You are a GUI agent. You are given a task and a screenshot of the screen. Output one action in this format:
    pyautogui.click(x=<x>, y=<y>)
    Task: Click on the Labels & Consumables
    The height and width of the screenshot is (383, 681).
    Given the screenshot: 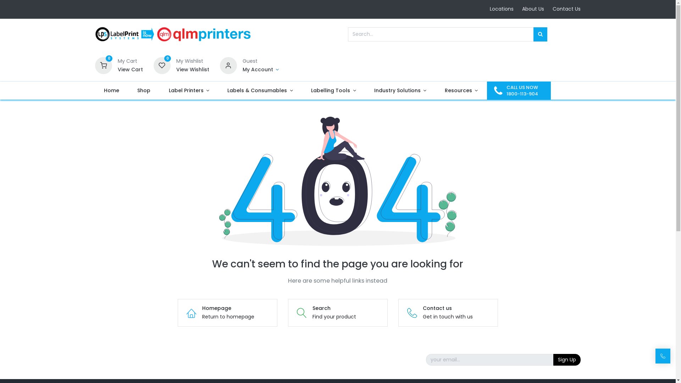 What is the action you would take?
    pyautogui.click(x=260, y=91)
    